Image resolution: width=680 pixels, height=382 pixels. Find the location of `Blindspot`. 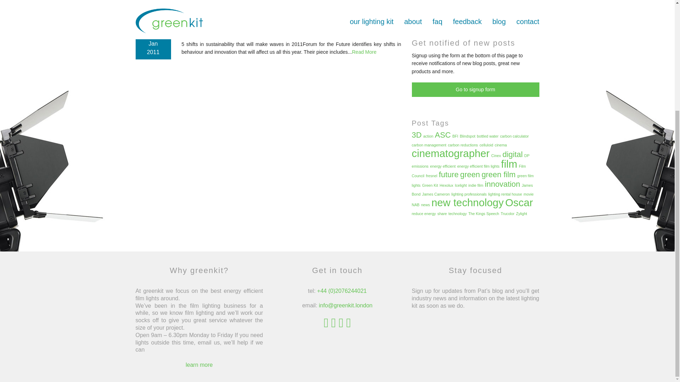

Blindspot is located at coordinates (467, 136).